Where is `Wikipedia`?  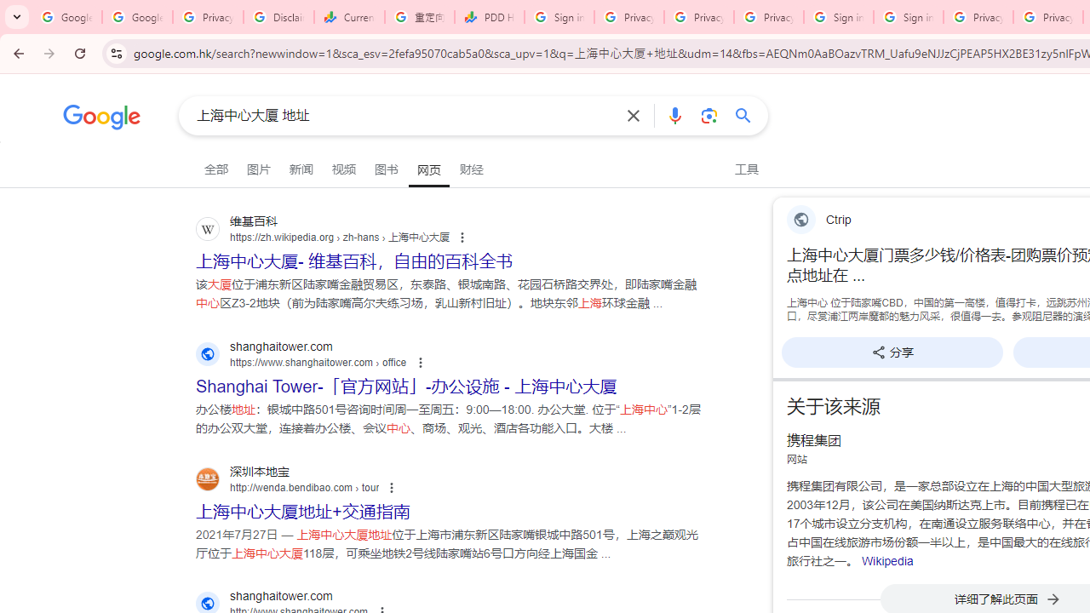 Wikipedia is located at coordinates (887, 560).